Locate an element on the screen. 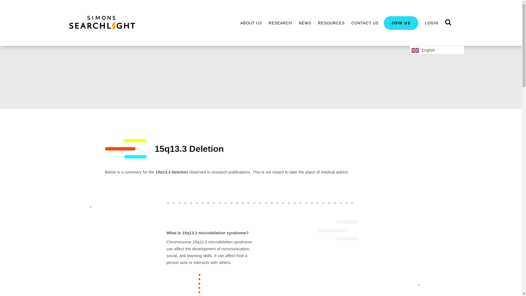 The width and height of the screenshot is (526, 296). ABOUT US is located at coordinates (251, 23).